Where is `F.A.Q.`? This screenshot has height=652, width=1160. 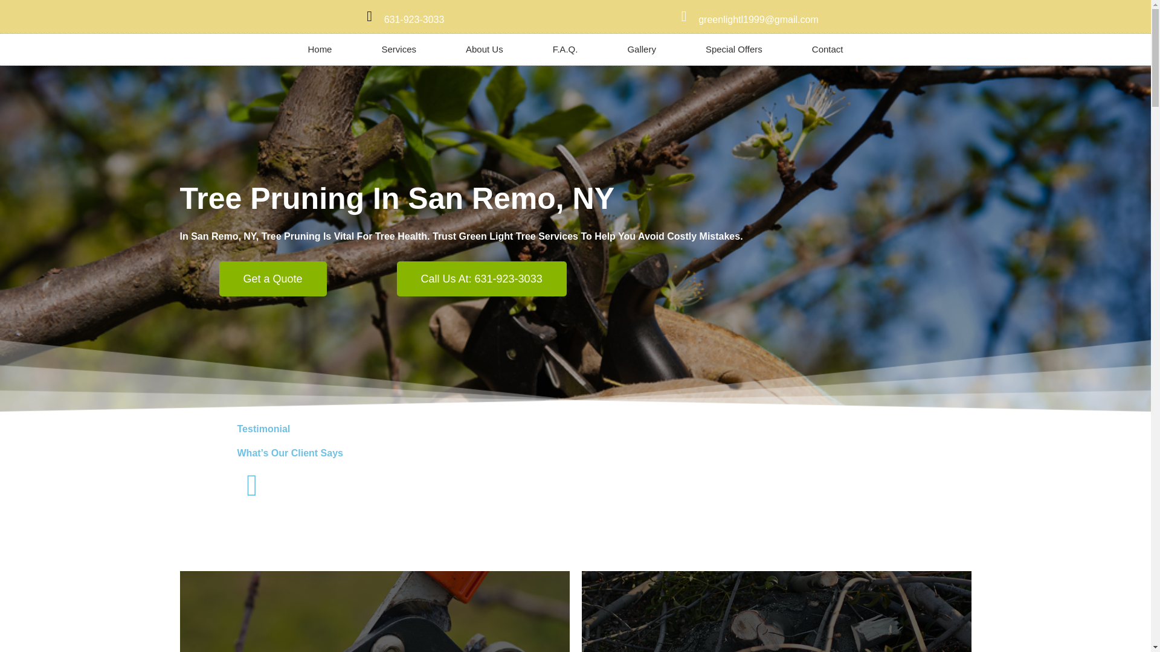
F.A.Q. is located at coordinates (565, 50).